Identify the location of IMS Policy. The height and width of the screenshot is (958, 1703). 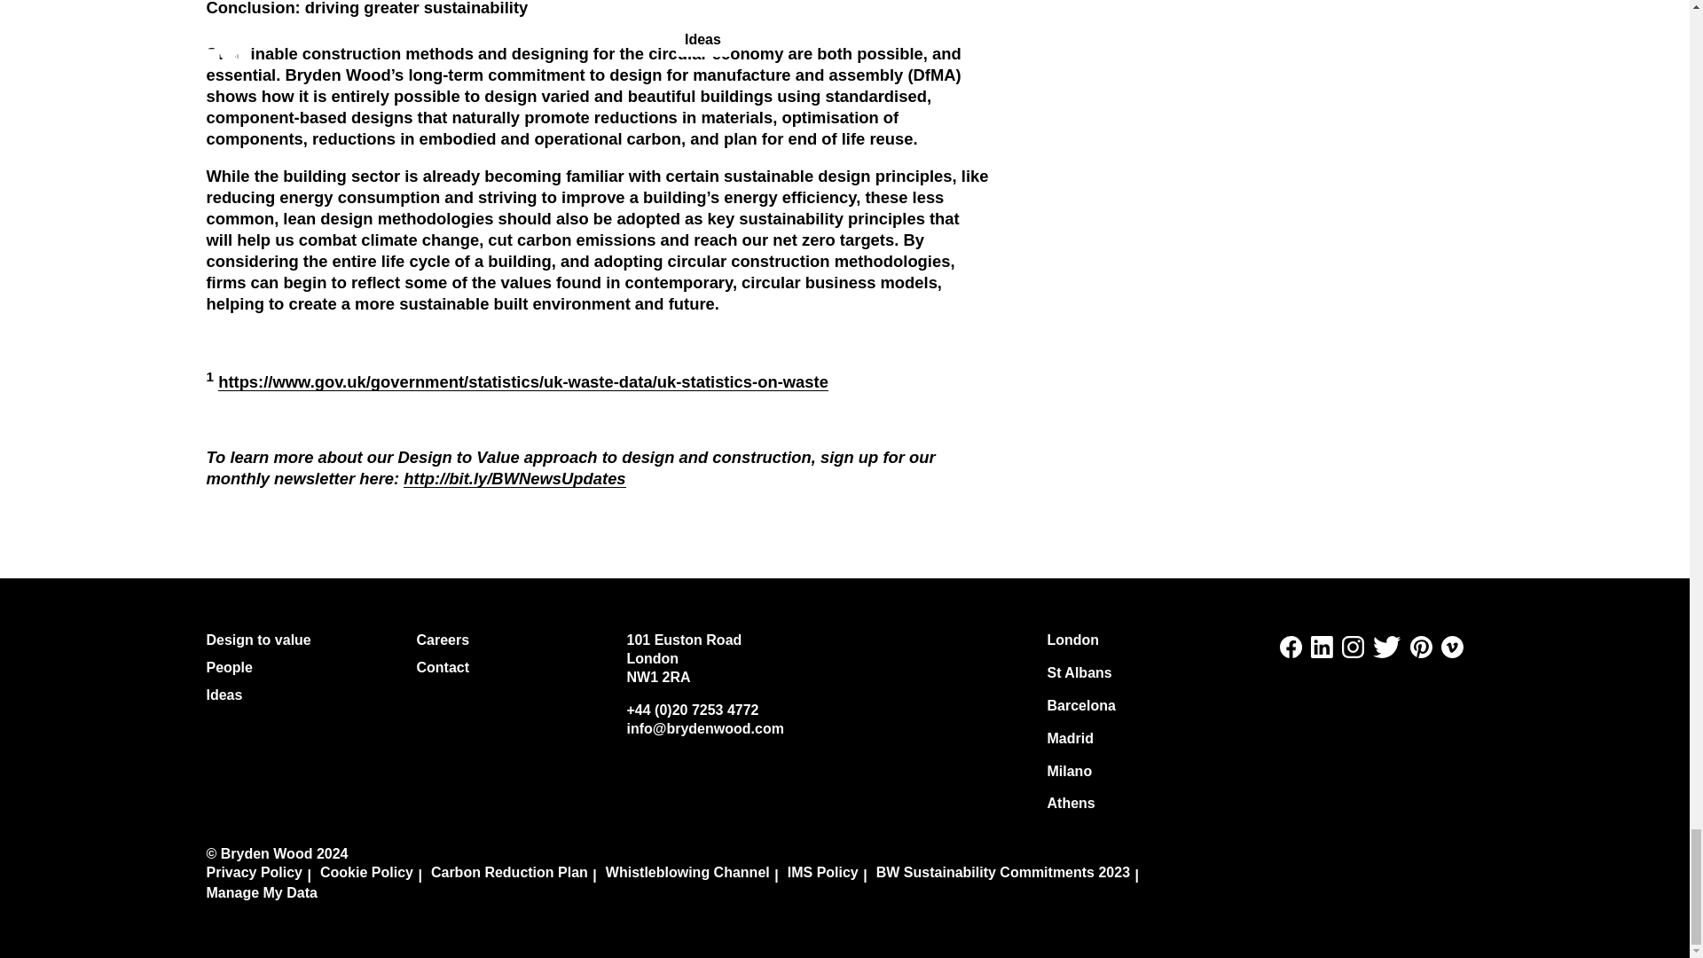
(832, 874).